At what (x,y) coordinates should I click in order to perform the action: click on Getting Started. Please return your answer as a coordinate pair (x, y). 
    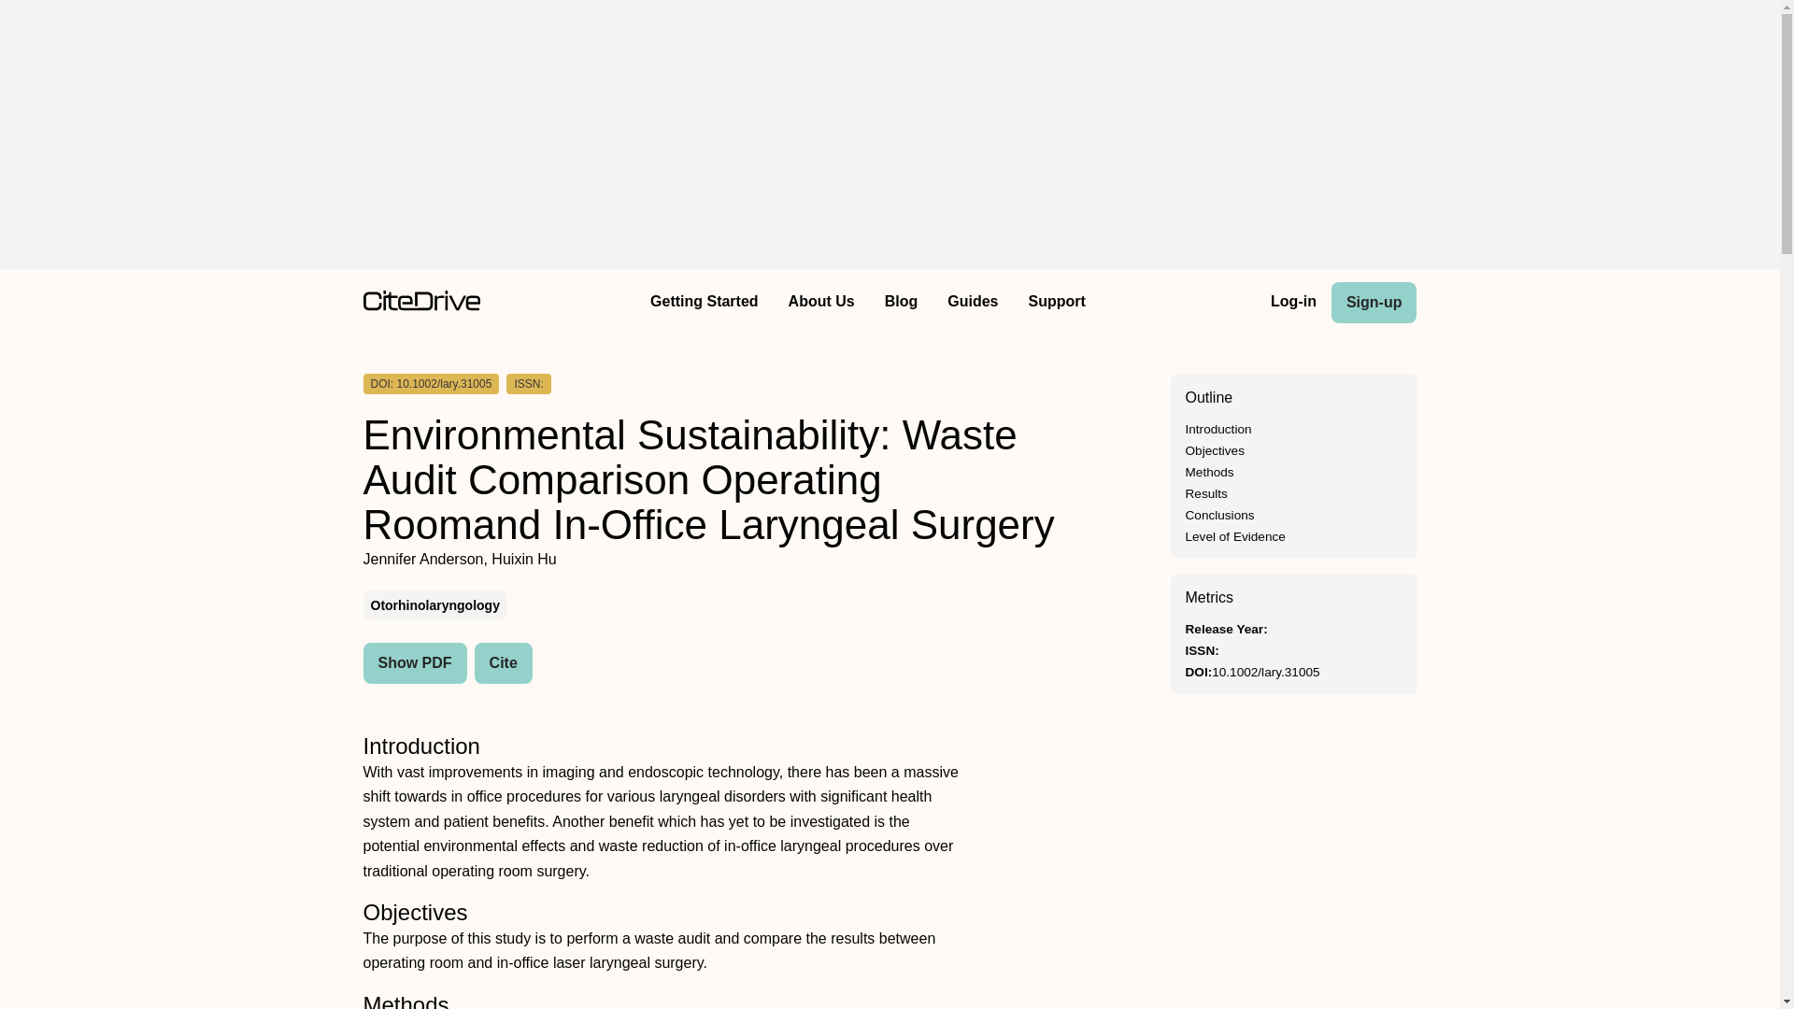
    Looking at the image, I should click on (704, 303).